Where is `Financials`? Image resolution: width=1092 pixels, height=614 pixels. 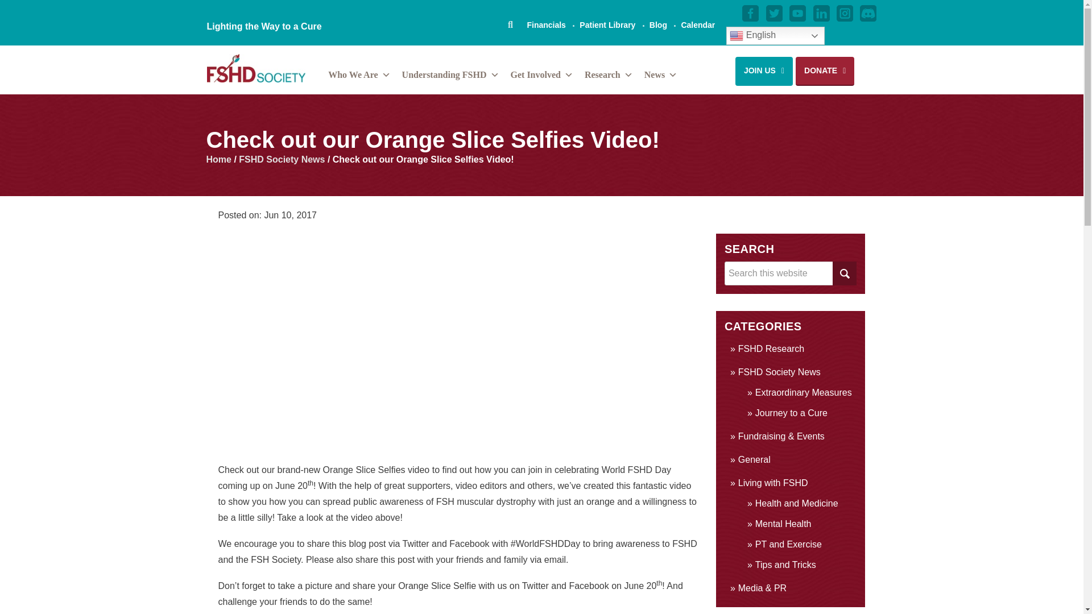
Financials is located at coordinates (546, 24).